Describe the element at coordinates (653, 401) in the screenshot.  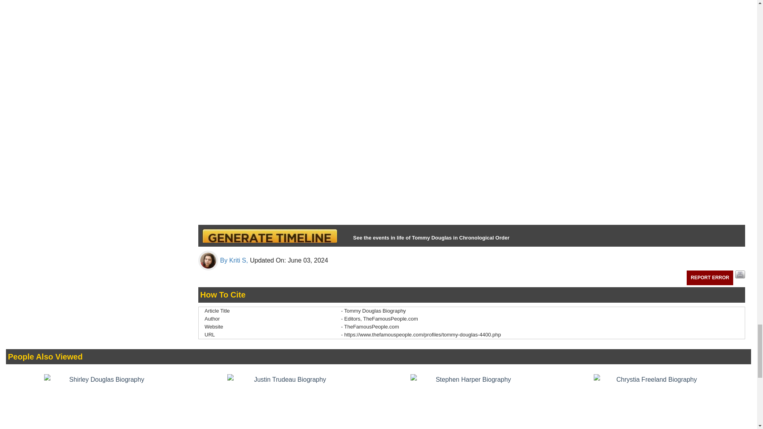
I see `Chrystia Freeland` at that location.